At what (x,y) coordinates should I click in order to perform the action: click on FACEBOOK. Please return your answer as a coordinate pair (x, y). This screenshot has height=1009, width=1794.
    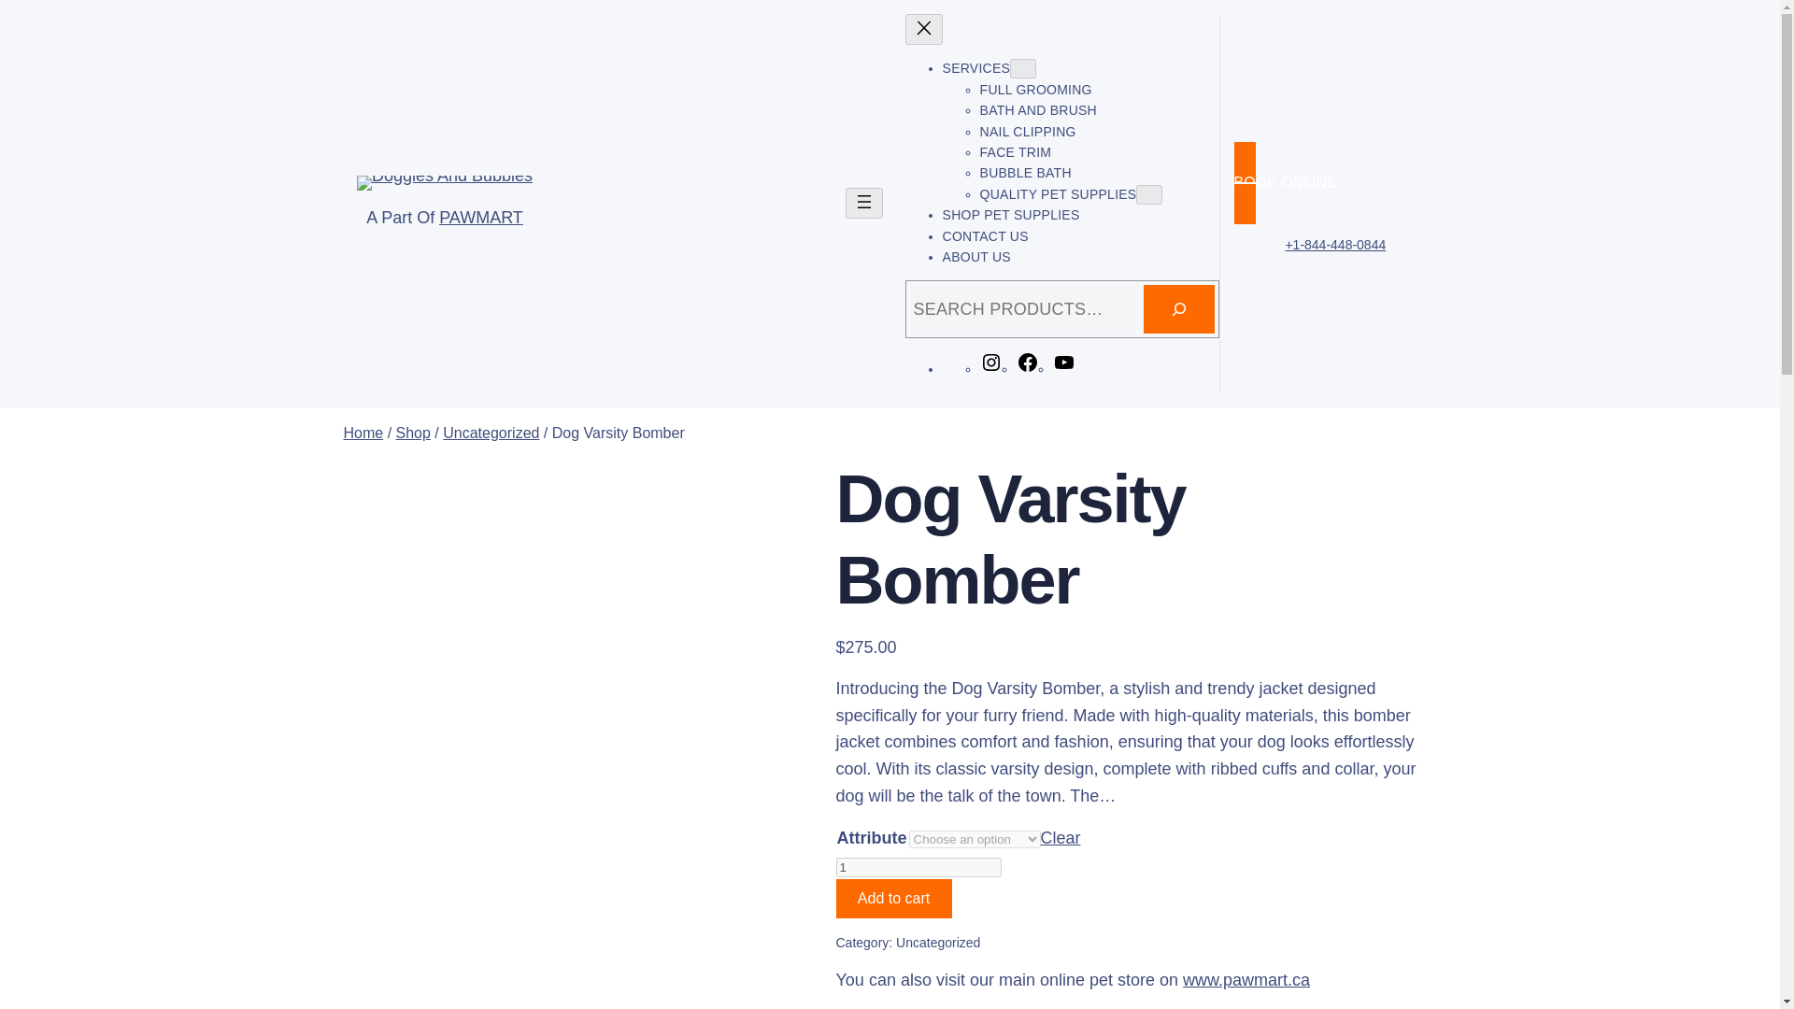
    Looking at the image, I should click on (1028, 368).